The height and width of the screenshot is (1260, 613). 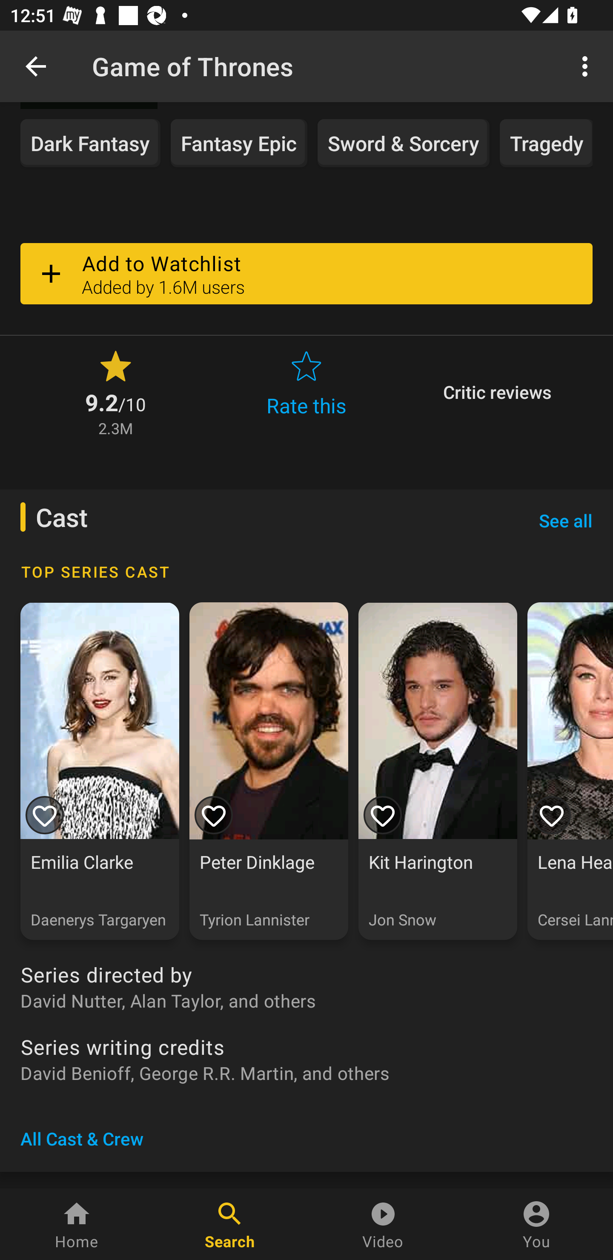 I want to click on Emilia Clarke Daenerys Targaryen, so click(x=100, y=771).